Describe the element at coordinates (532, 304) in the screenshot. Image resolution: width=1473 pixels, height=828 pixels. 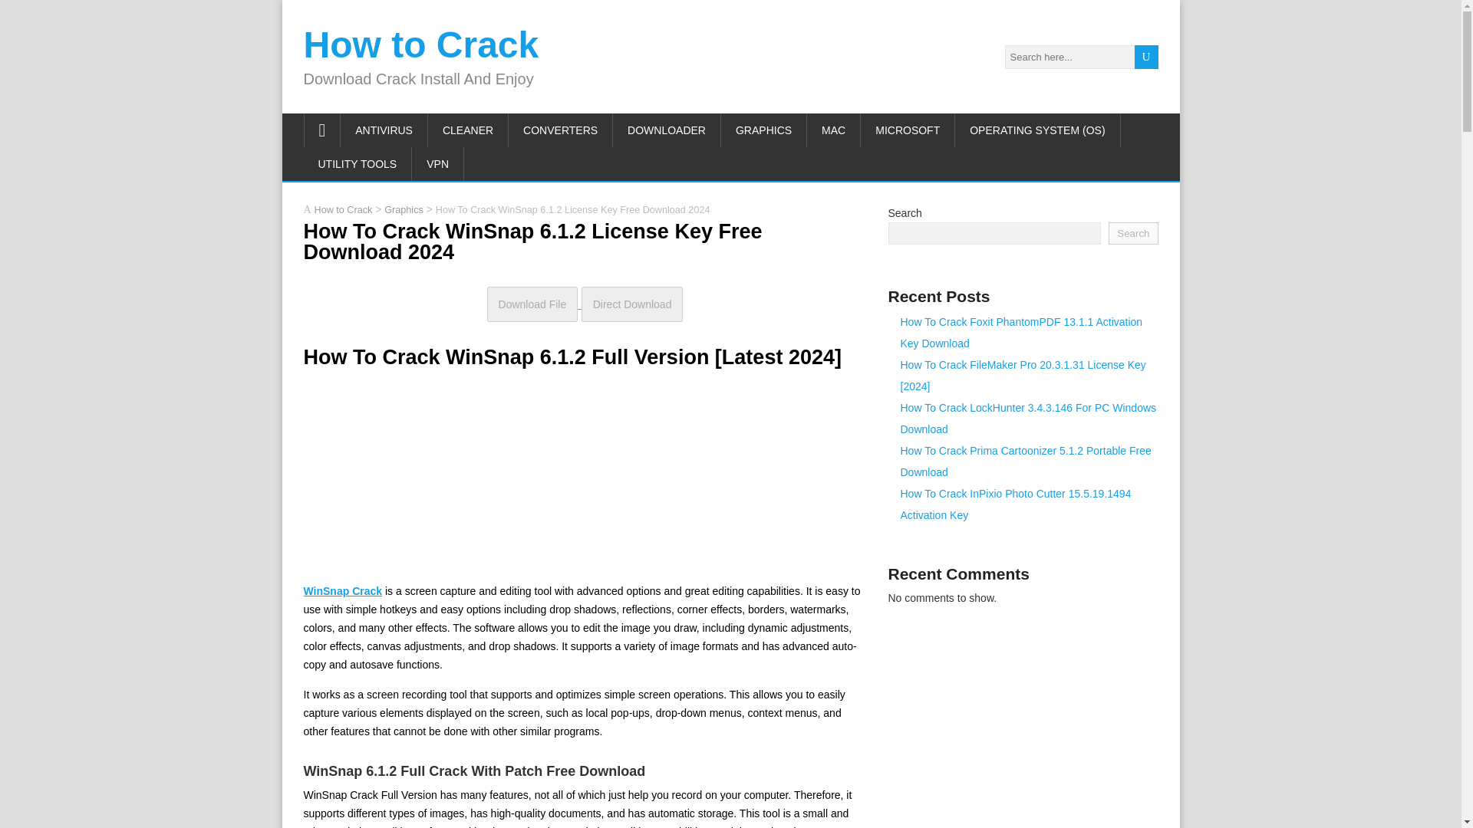
I see `Download File` at that location.